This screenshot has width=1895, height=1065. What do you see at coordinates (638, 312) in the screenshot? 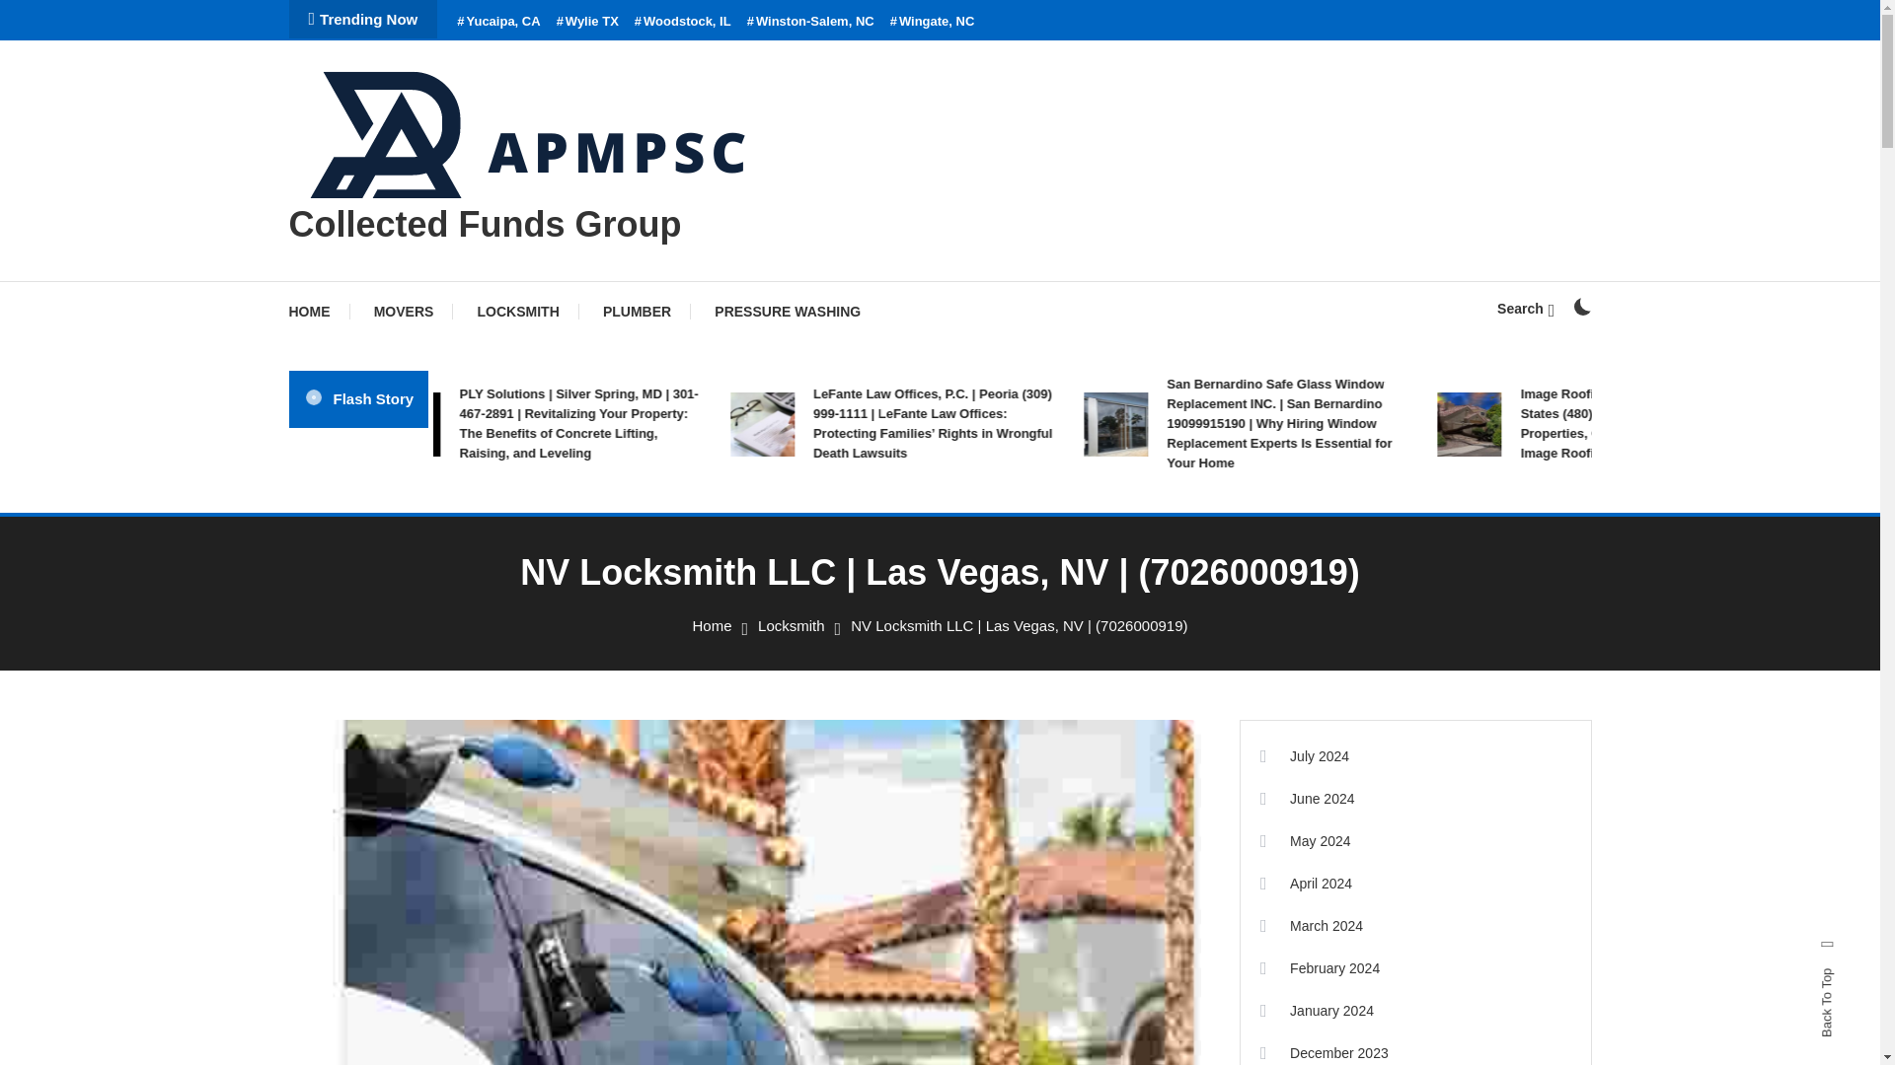
I see `PLUMBER` at bounding box center [638, 312].